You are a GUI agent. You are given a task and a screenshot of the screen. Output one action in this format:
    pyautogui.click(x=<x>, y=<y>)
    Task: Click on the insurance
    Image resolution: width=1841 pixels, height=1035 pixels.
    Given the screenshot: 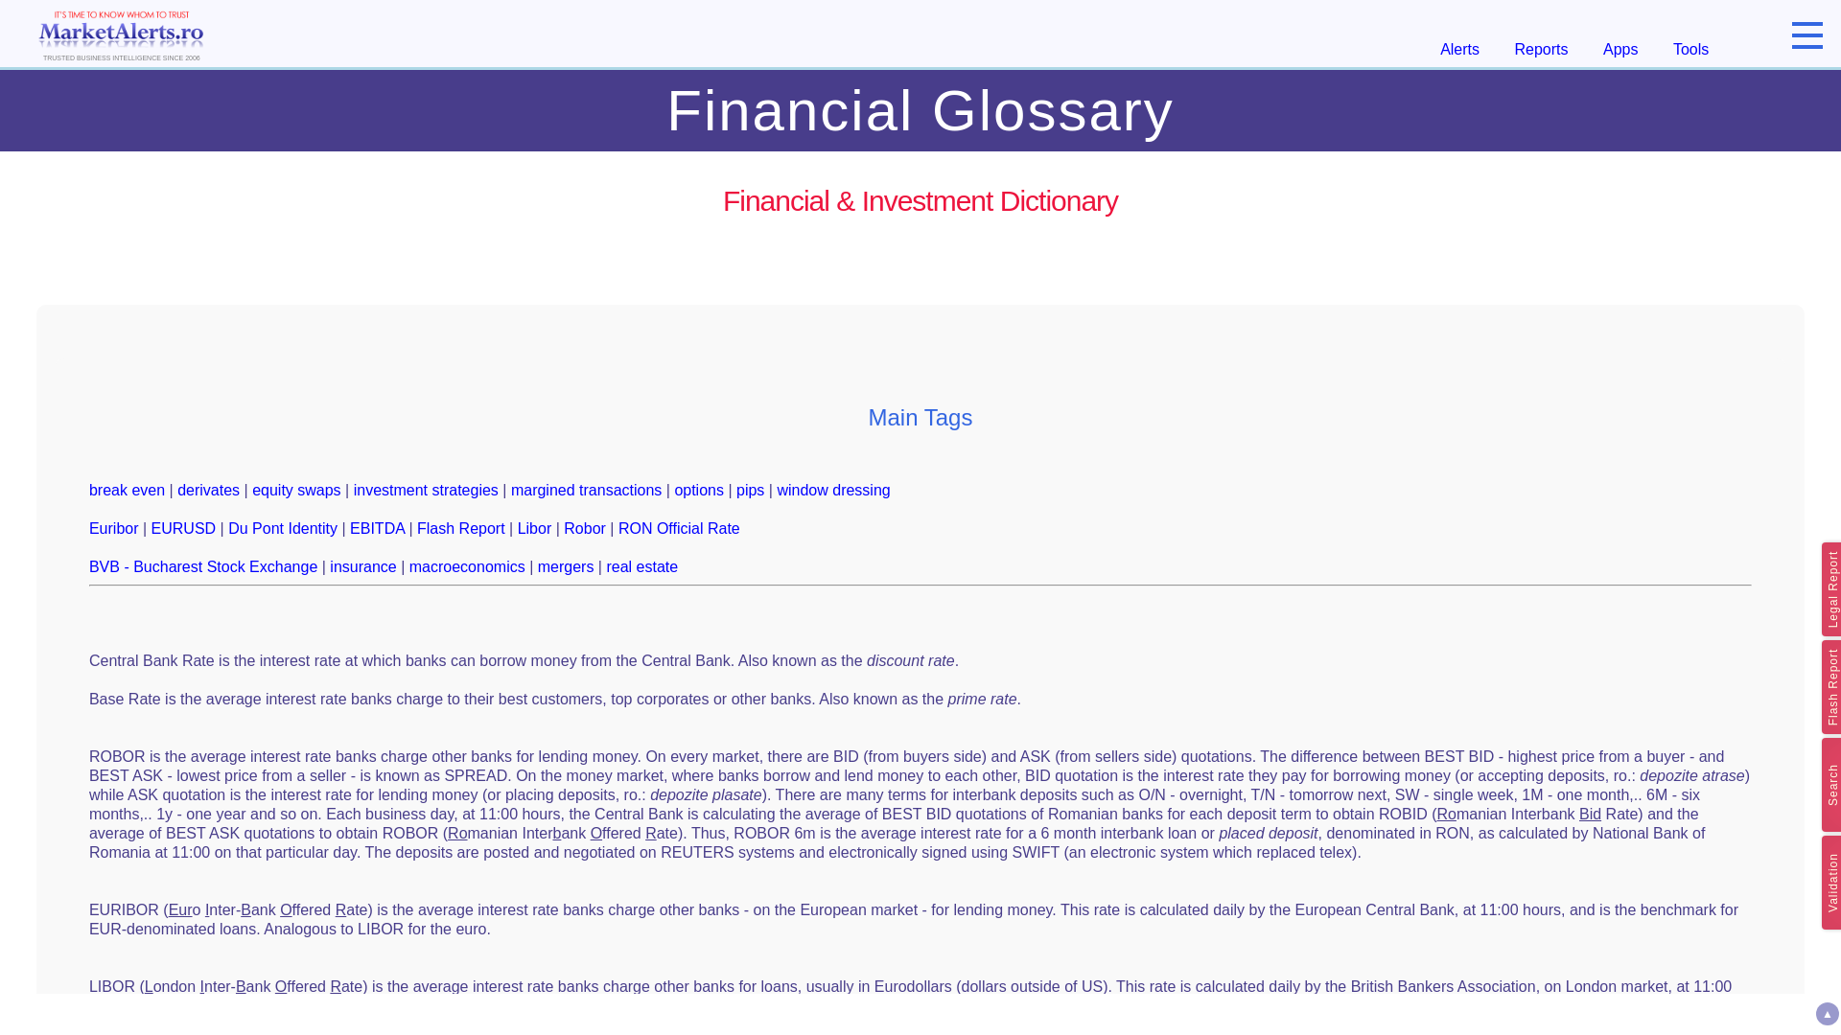 What is the action you would take?
    pyautogui.click(x=362, y=567)
    